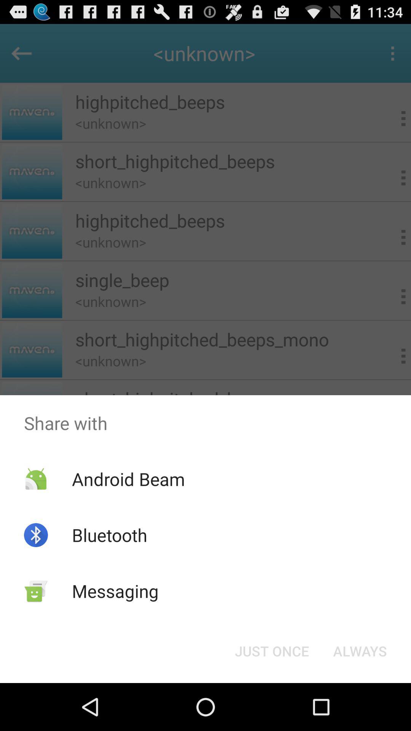 Image resolution: width=411 pixels, height=731 pixels. What do you see at coordinates (109, 535) in the screenshot?
I see `click item below the android beam icon` at bounding box center [109, 535].